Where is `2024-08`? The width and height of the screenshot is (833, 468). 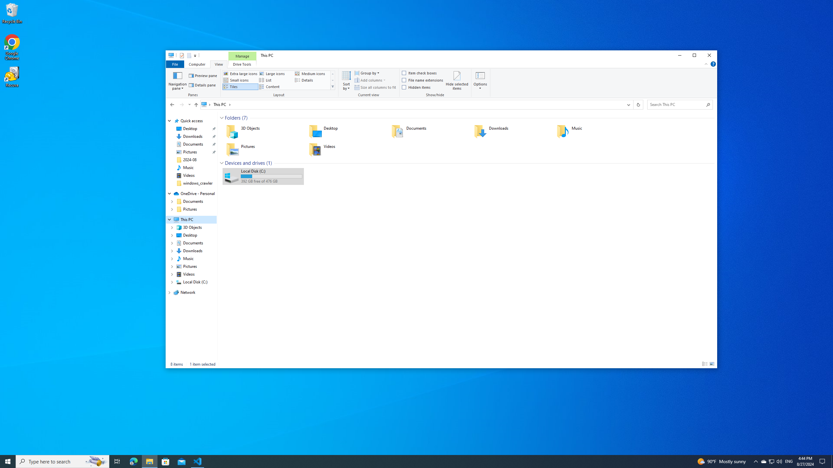
2024-08 is located at coordinates (190, 160).